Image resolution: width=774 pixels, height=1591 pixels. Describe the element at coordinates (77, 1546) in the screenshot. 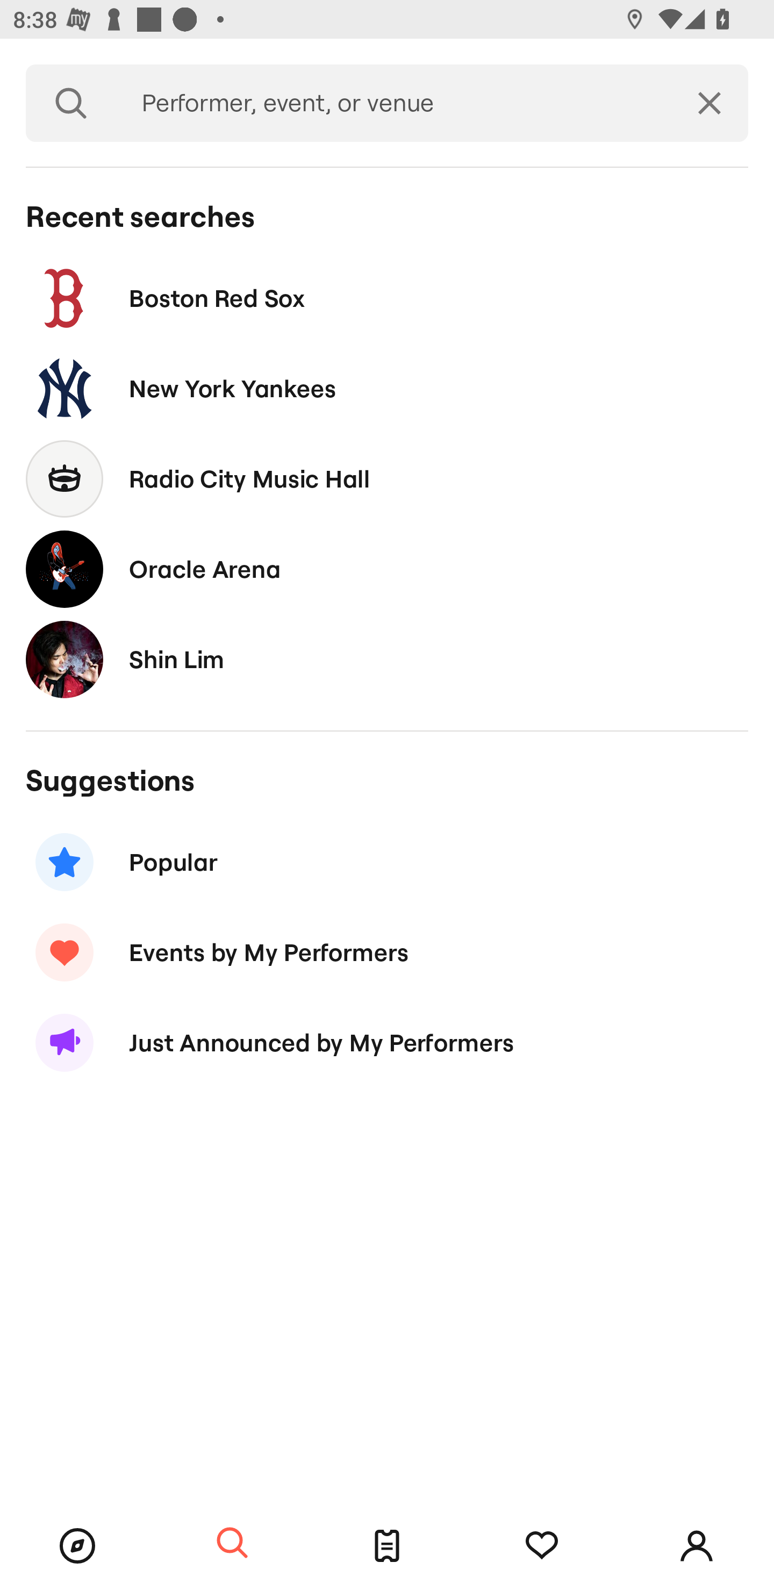

I see `Browse` at that location.